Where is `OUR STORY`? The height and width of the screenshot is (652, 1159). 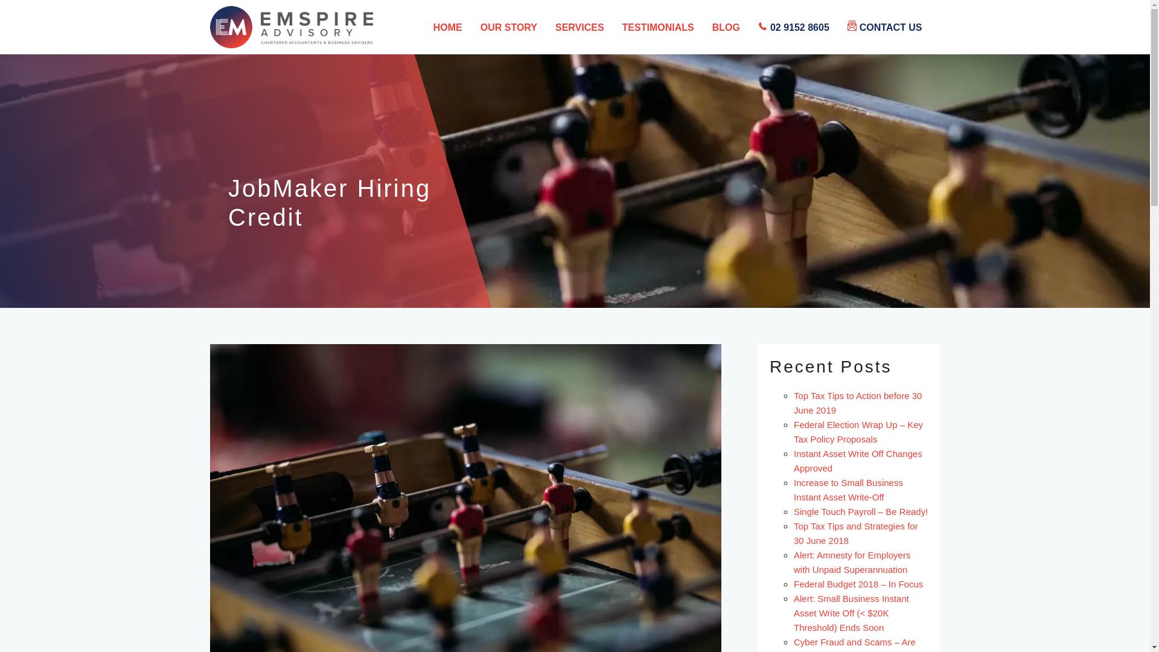 OUR STORY is located at coordinates (509, 28).